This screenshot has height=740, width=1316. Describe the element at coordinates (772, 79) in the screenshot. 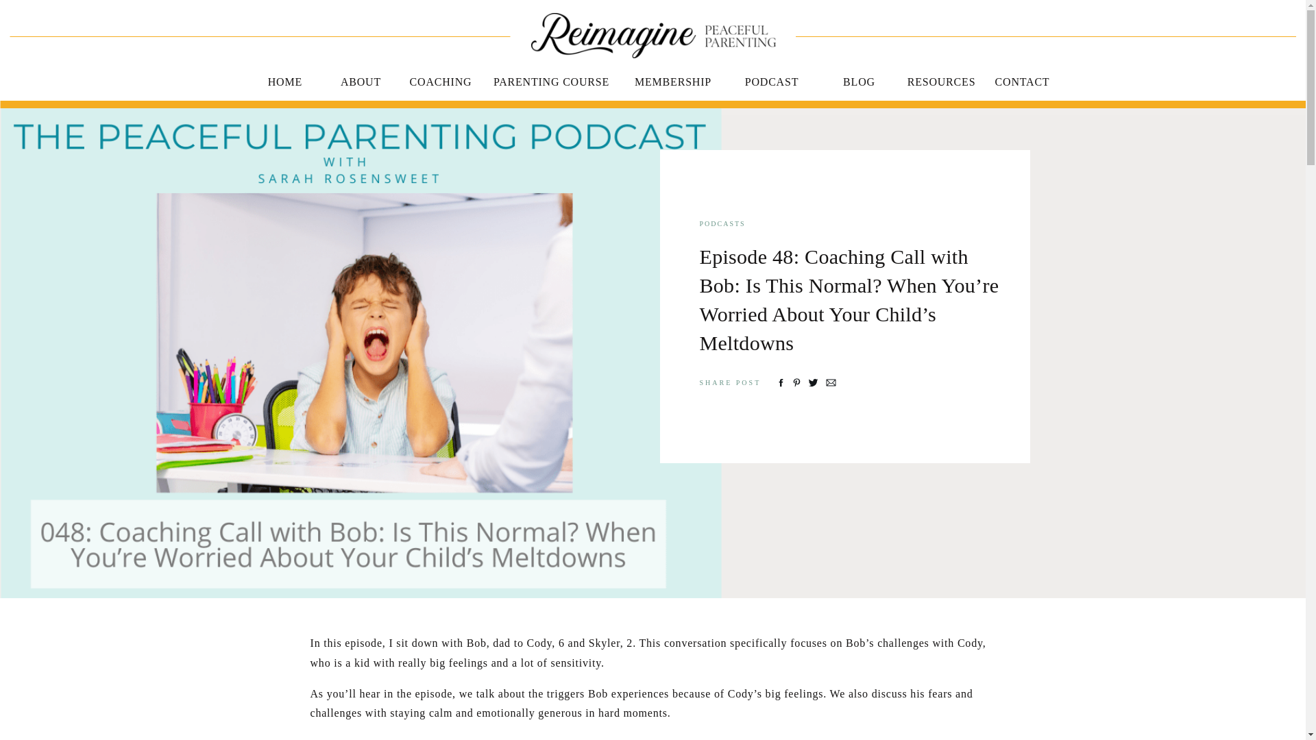

I see `PODCAST` at that location.